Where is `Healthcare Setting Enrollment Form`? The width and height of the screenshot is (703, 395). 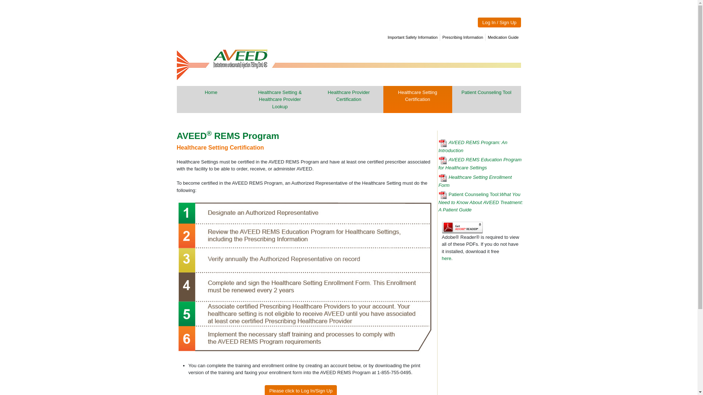 Healthcare Setting Enrollment Form is located at coordinates (481, 181).